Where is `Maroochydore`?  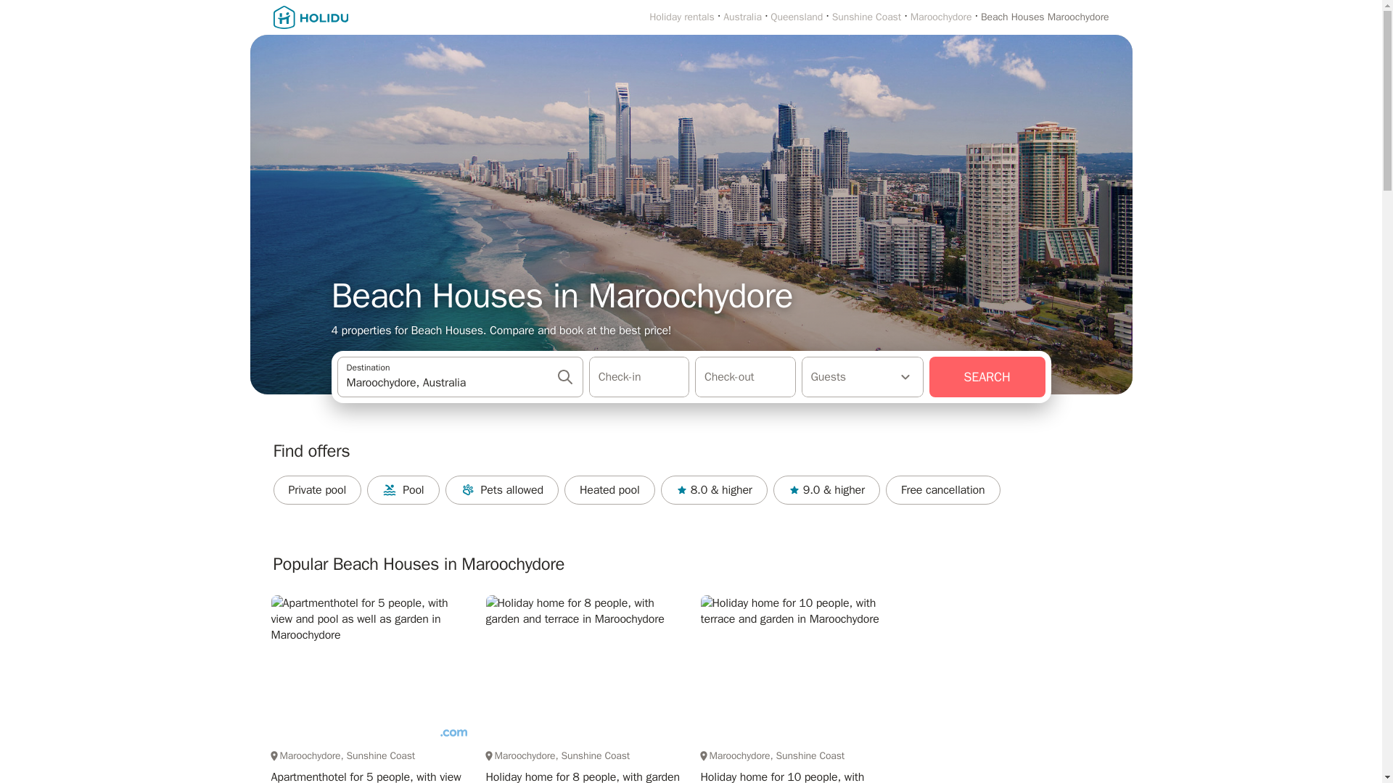 Maroochydore is located at coordinates (942, 17).